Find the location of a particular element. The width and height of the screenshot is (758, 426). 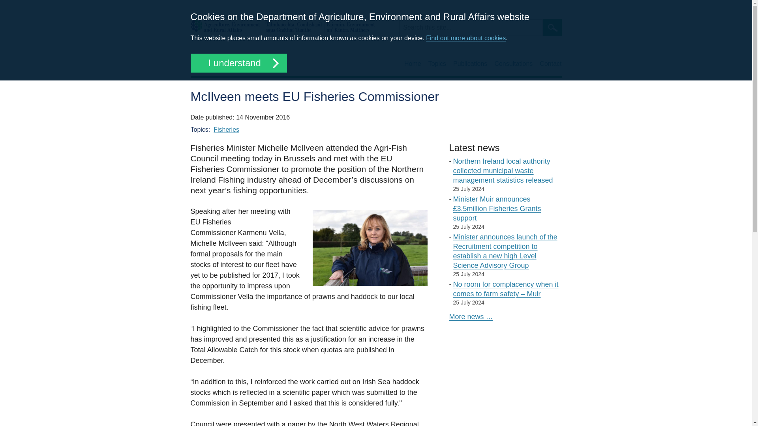

Consultations is located at coordinates (513, 64).